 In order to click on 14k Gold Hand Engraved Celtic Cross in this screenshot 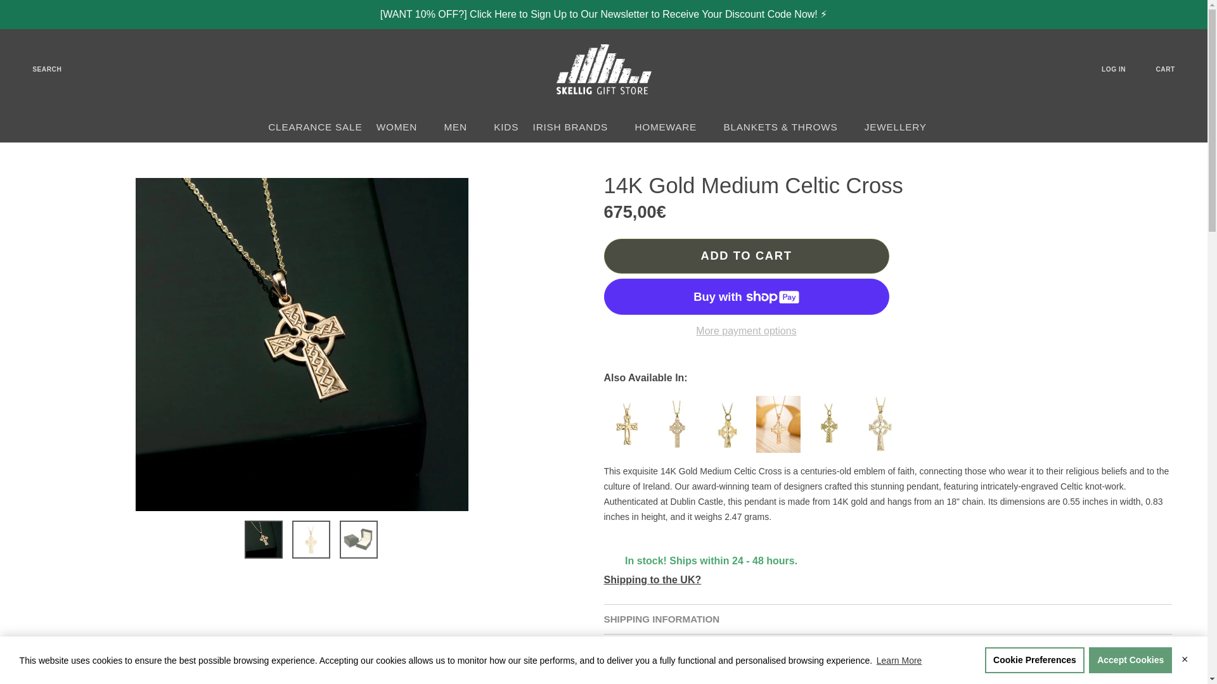, I will do `click(730, 429)`.